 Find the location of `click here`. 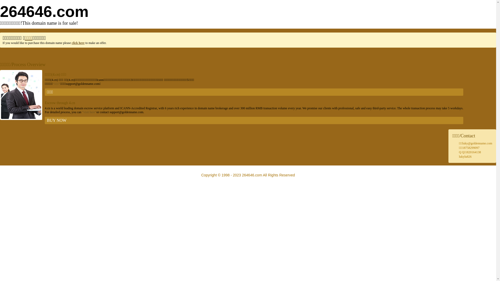

click here is located at coordinates (78, 43).